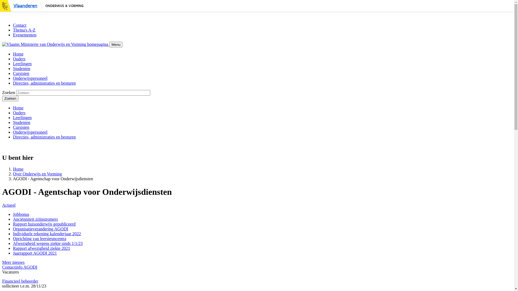 The width and height of the screenshot is (518, 291). I want to click on Over Onderwijs en Vorming, so click(37, 174).